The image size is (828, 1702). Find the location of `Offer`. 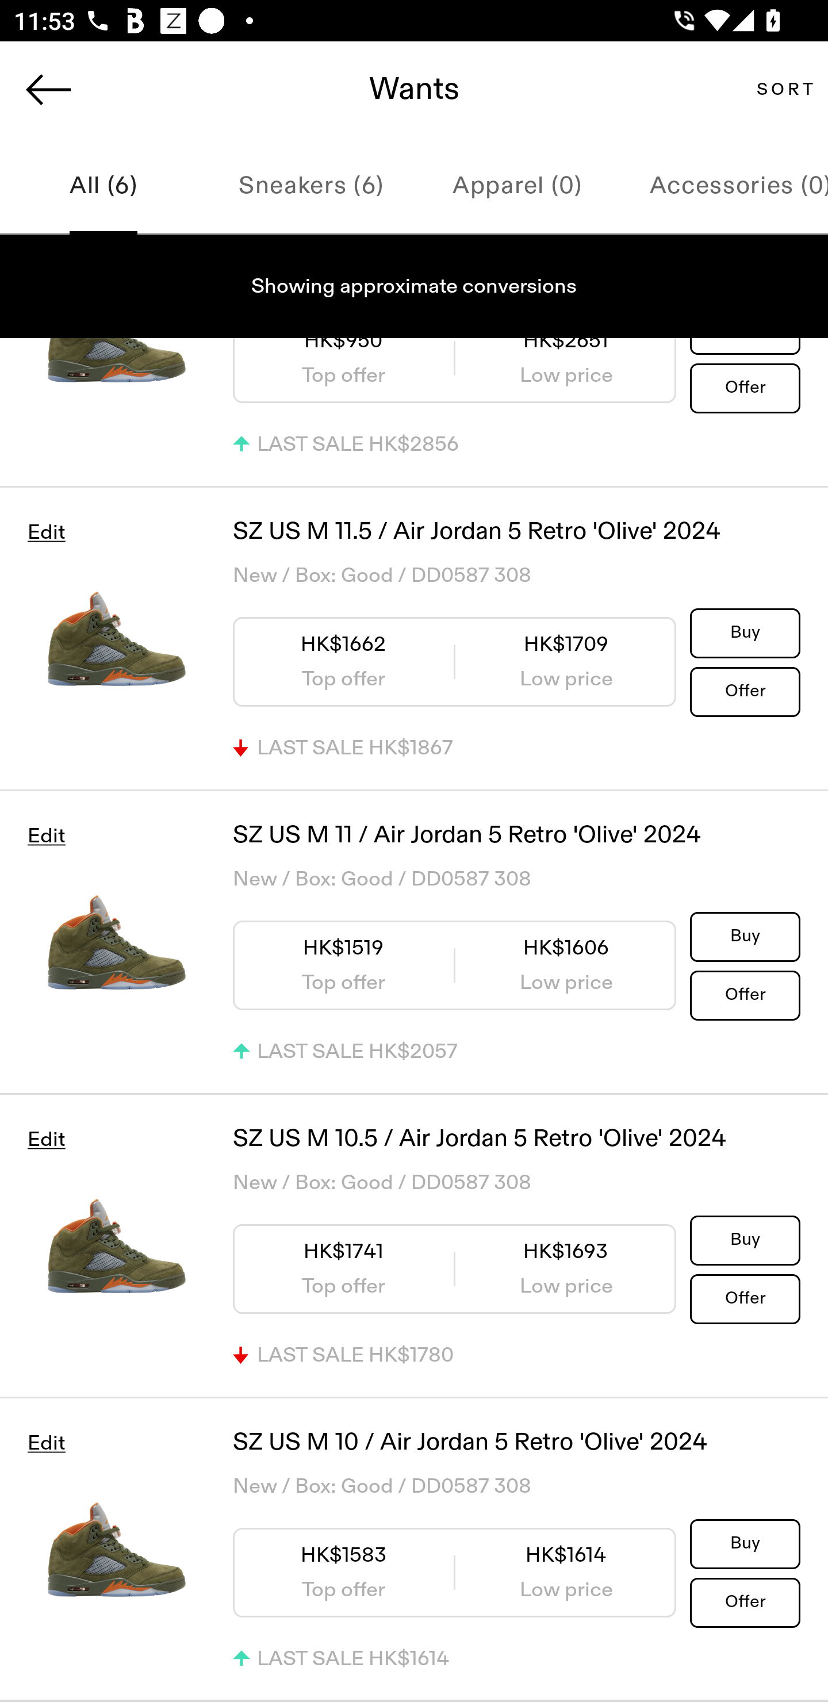

Offer is located at coordinates (745, 1601).